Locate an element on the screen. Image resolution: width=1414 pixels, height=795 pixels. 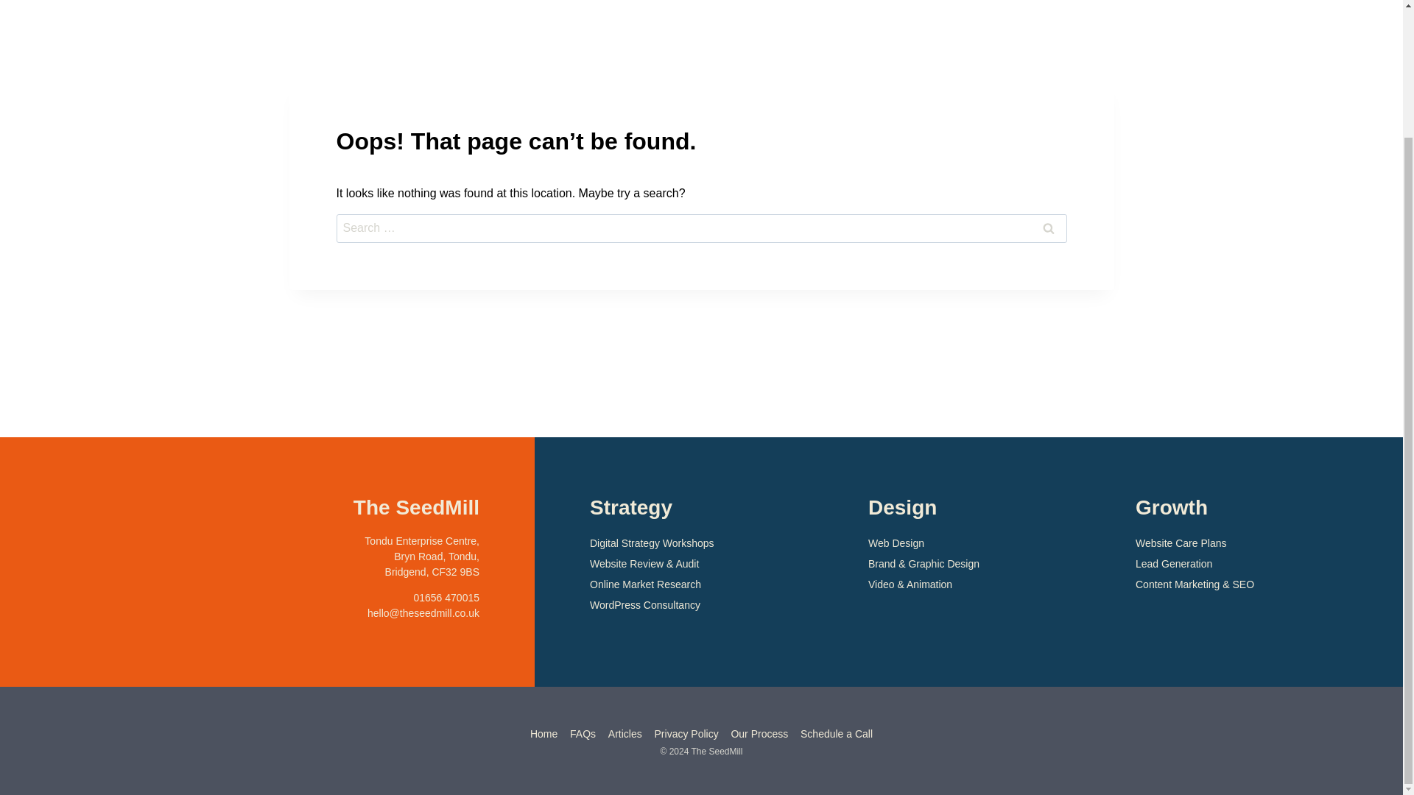
WordPress Consultancy is located at coordinates (707, 605).